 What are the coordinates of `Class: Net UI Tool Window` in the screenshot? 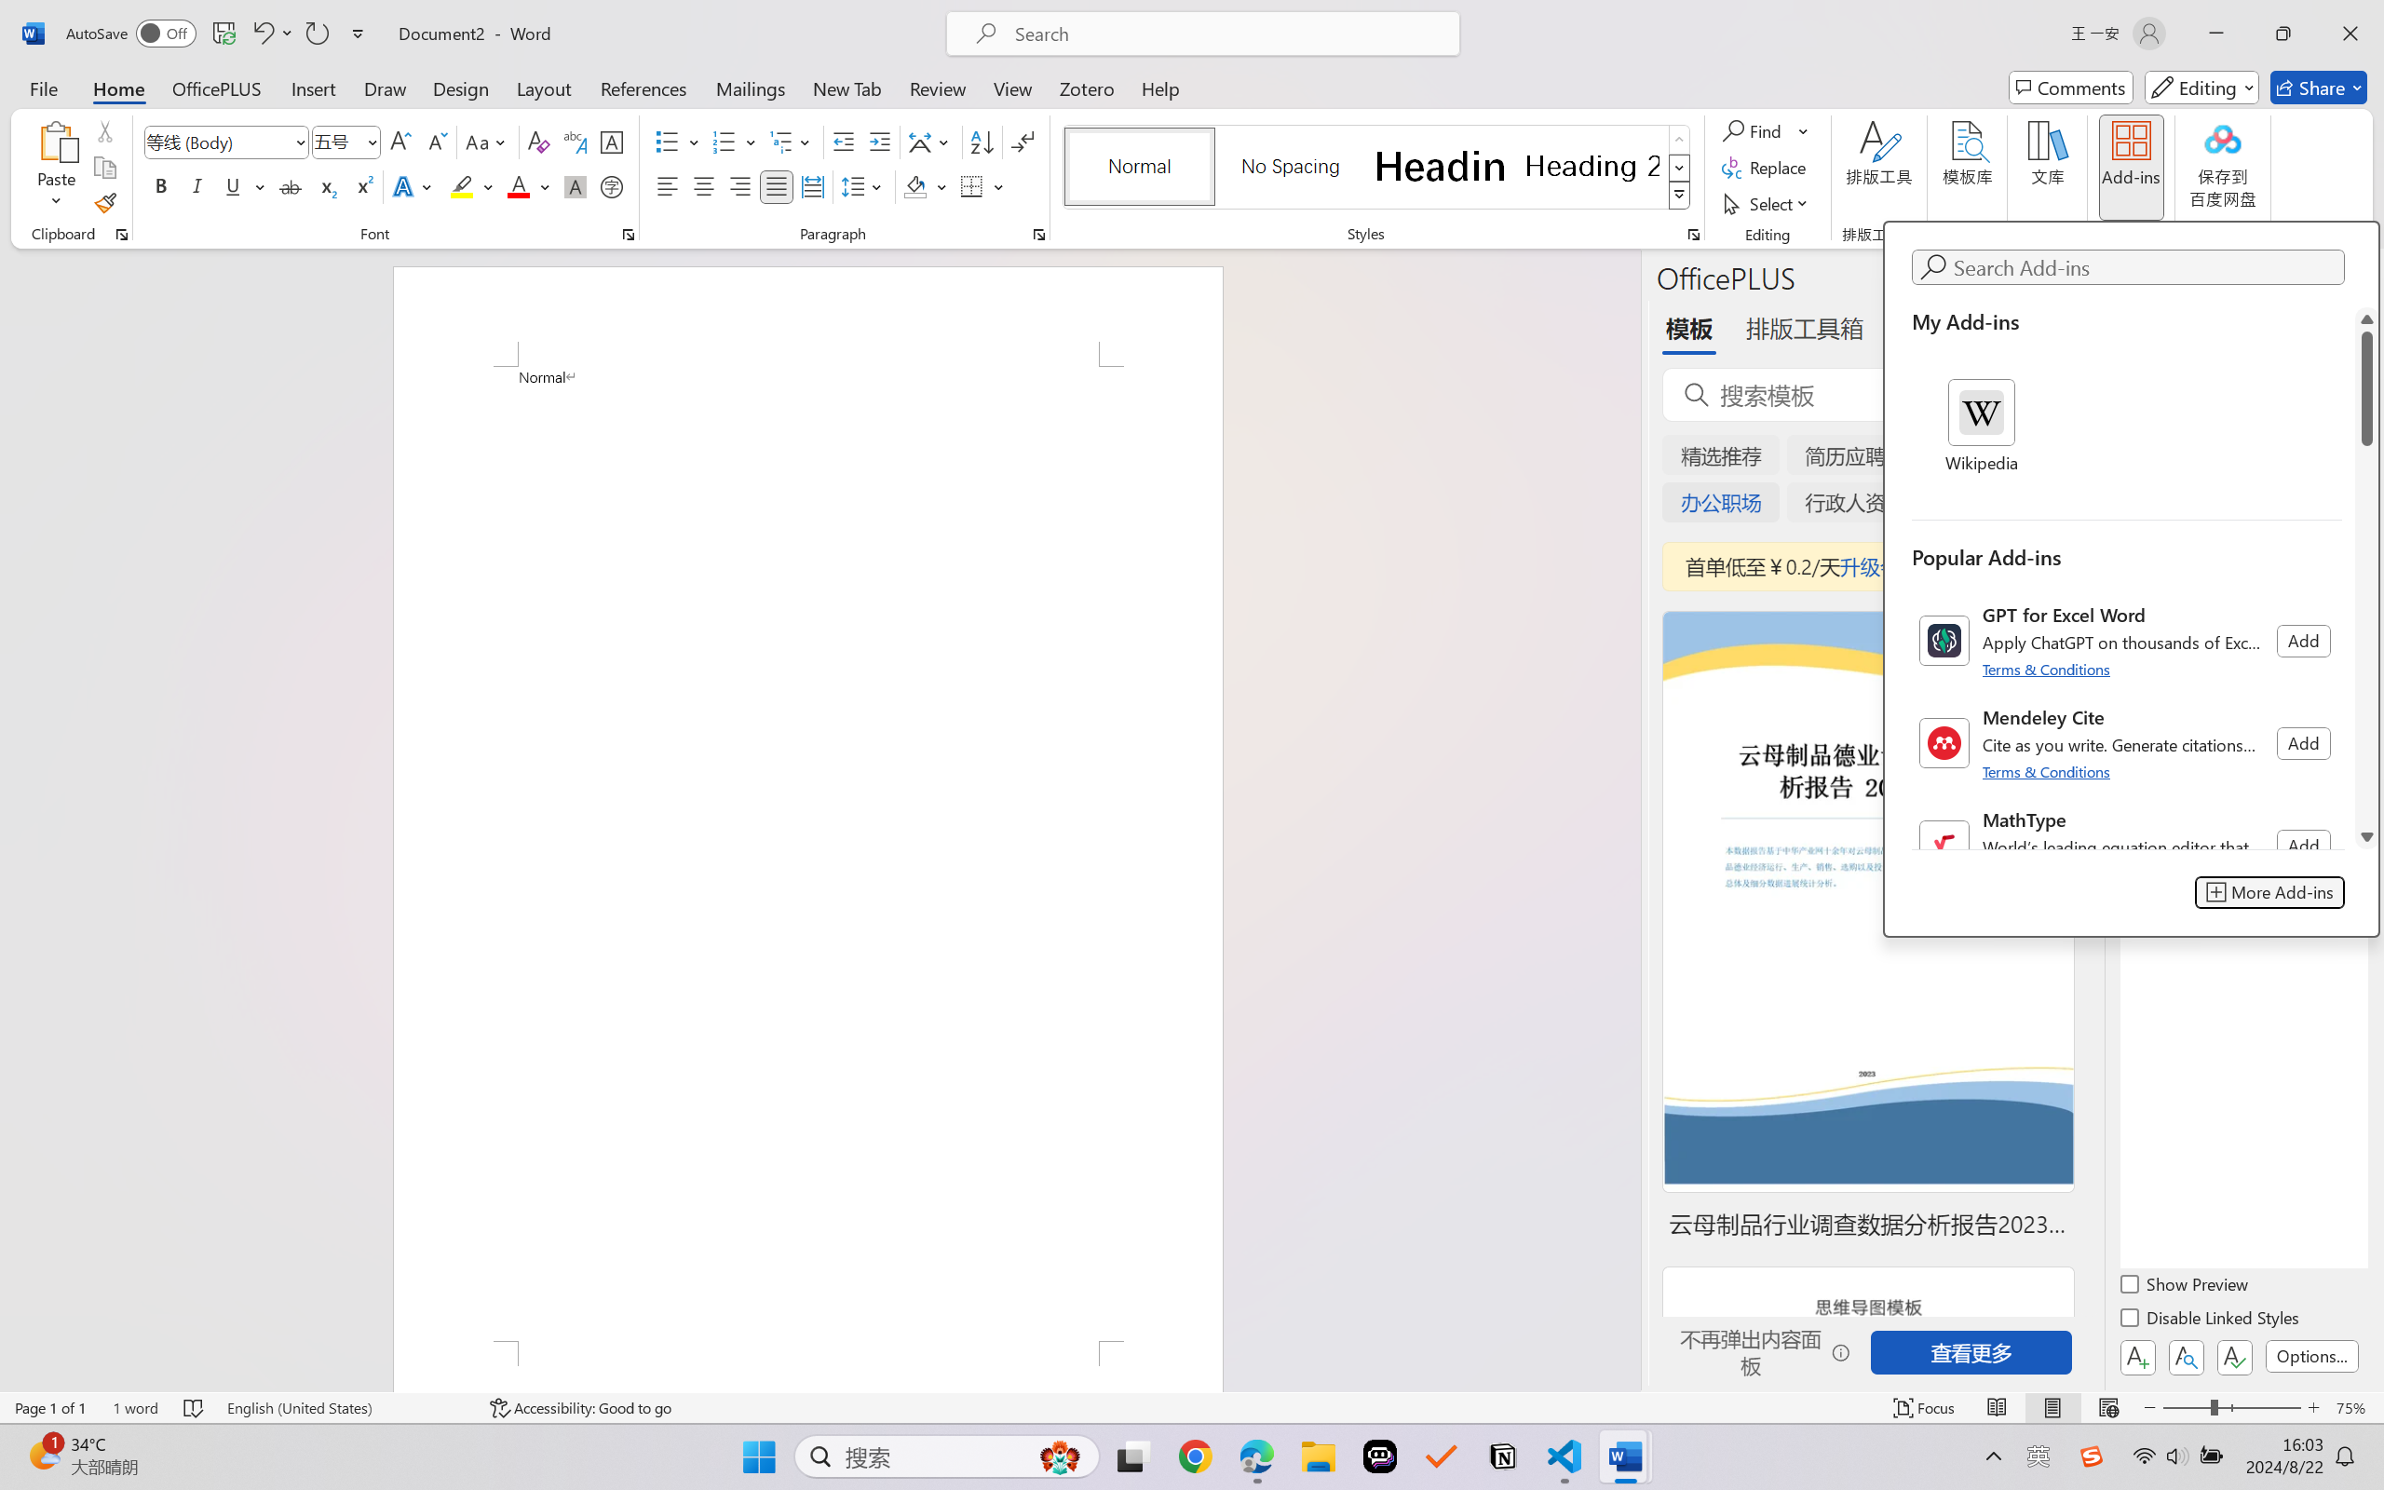 It's located at (2131, 578).